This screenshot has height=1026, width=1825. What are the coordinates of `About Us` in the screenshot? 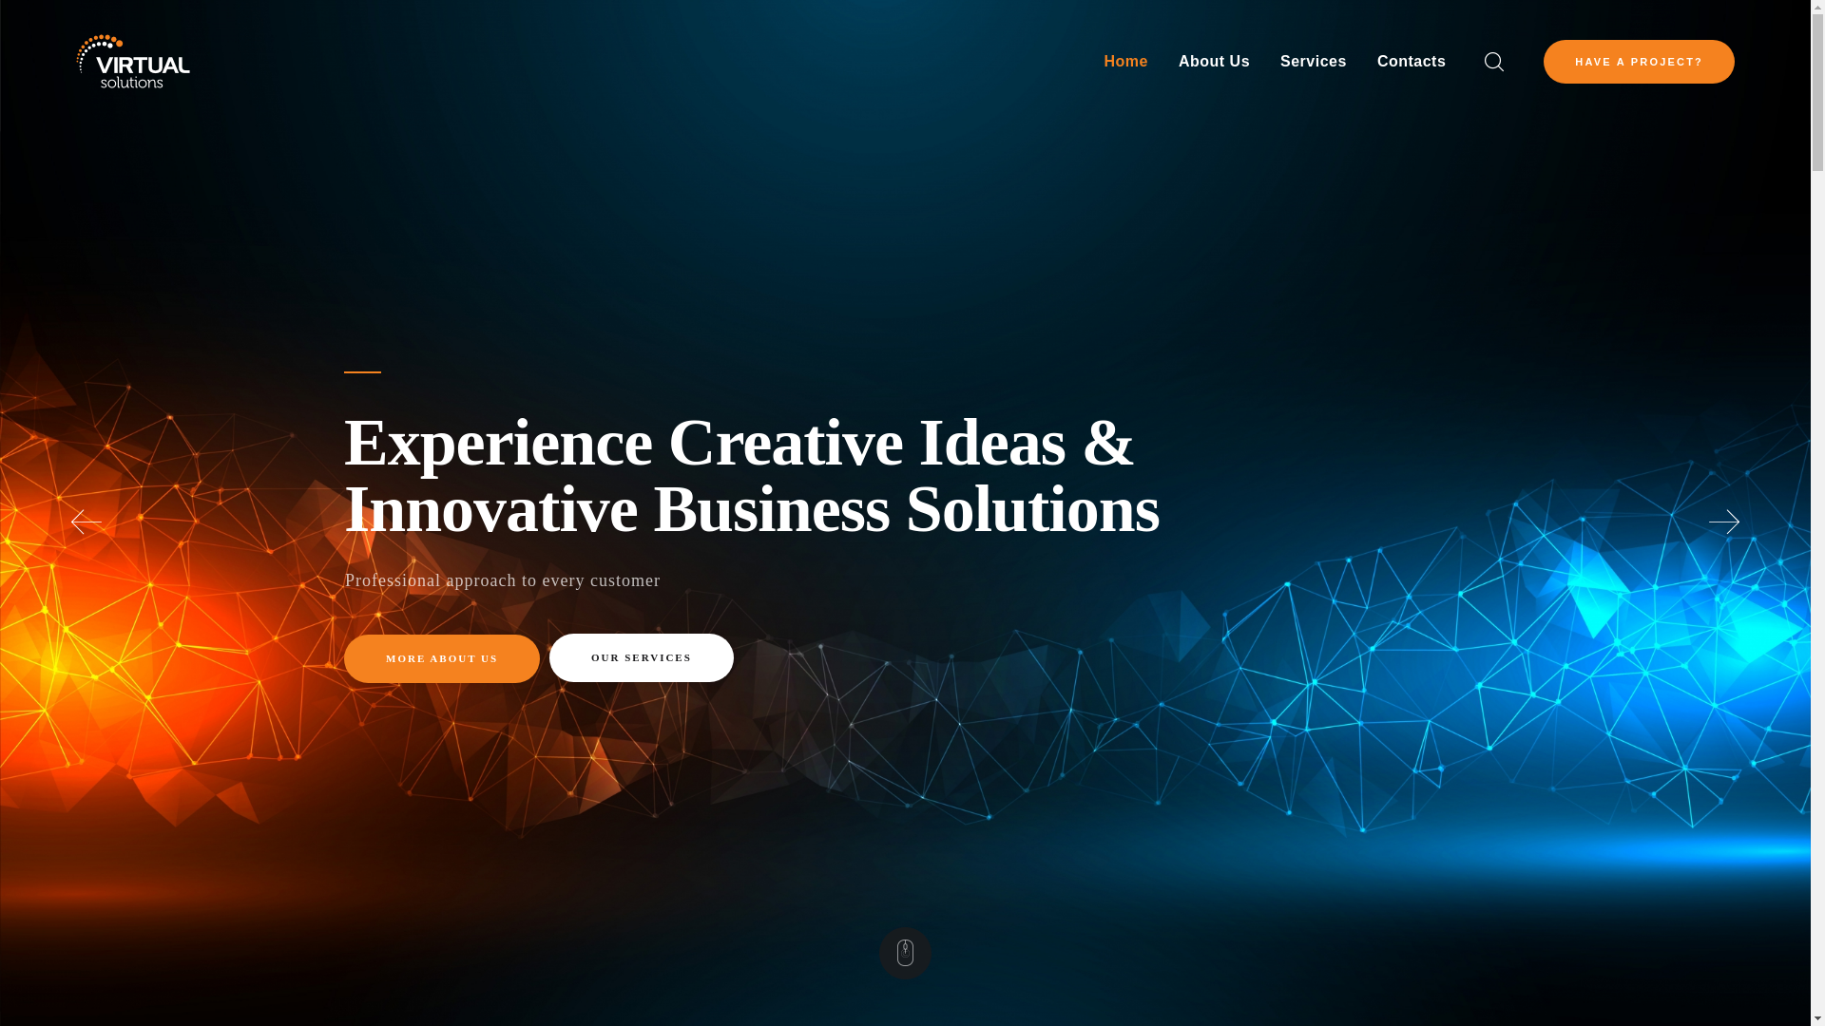 It's located at (1214, 61).